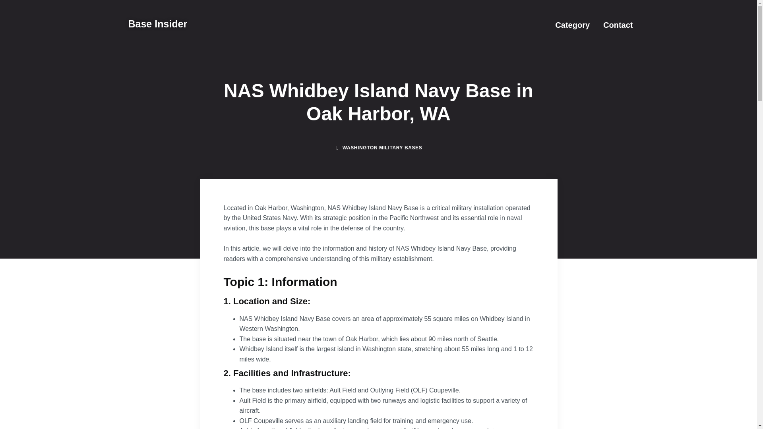  I want to click on Base Insider, so click(157, 24).